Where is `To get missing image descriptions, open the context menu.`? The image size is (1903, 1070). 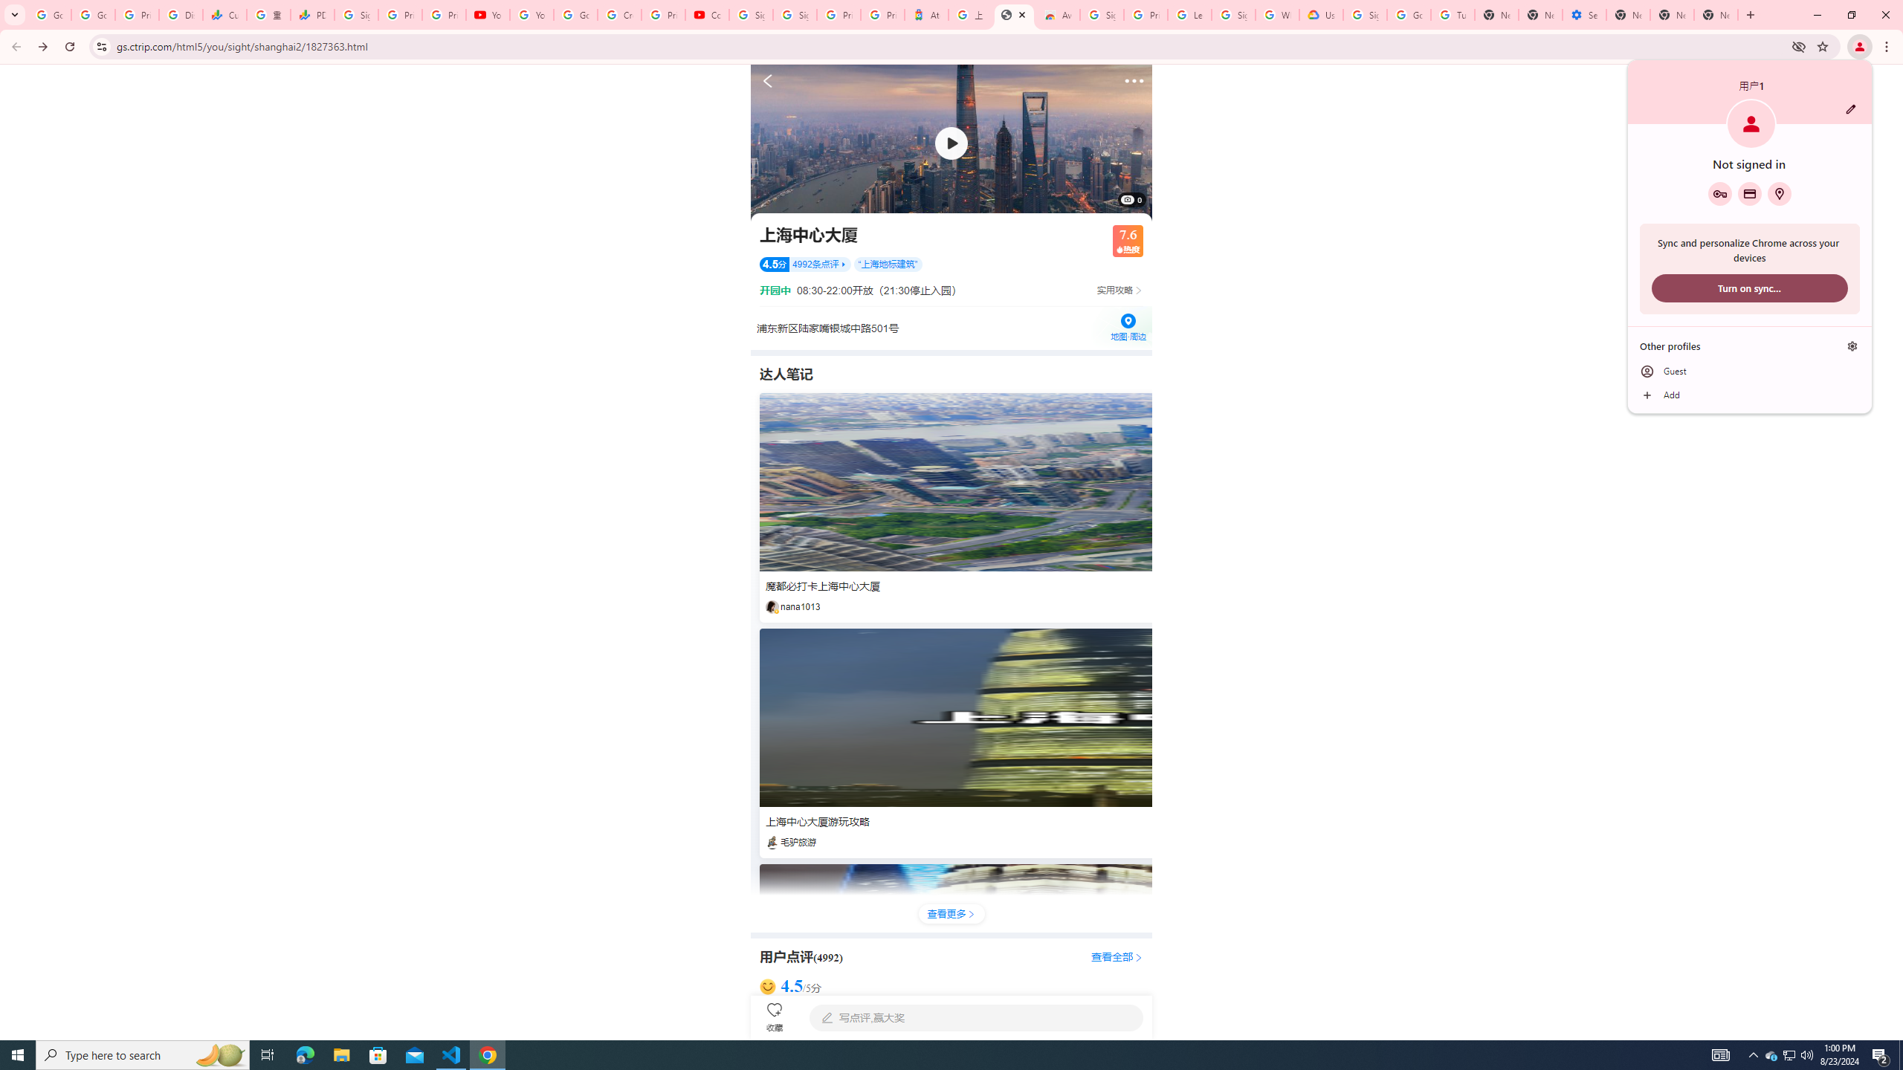
To get missing image descriptions, open the context menu. is located at coordinates (951, 143).